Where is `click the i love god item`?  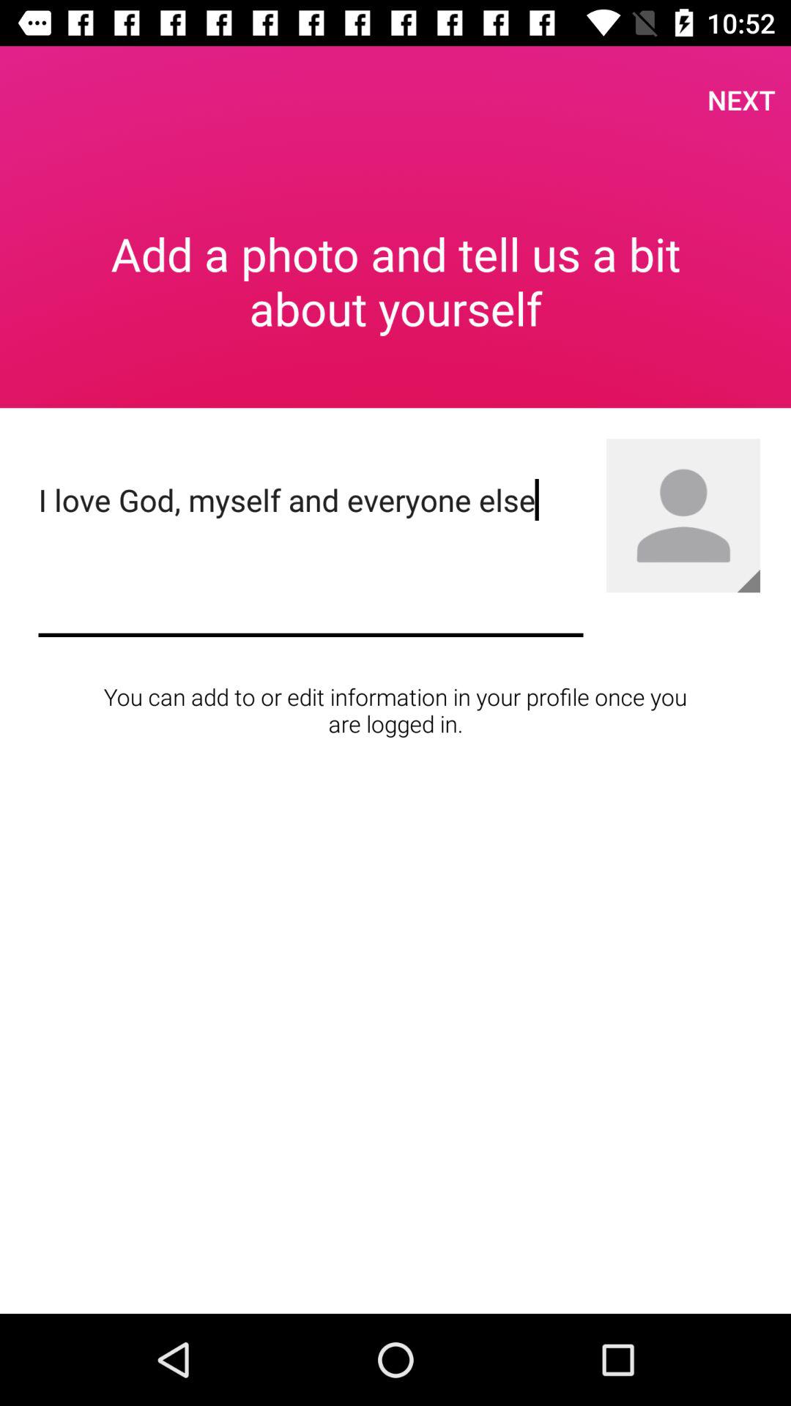
click the i love god item is located at coordinates (311, 555).